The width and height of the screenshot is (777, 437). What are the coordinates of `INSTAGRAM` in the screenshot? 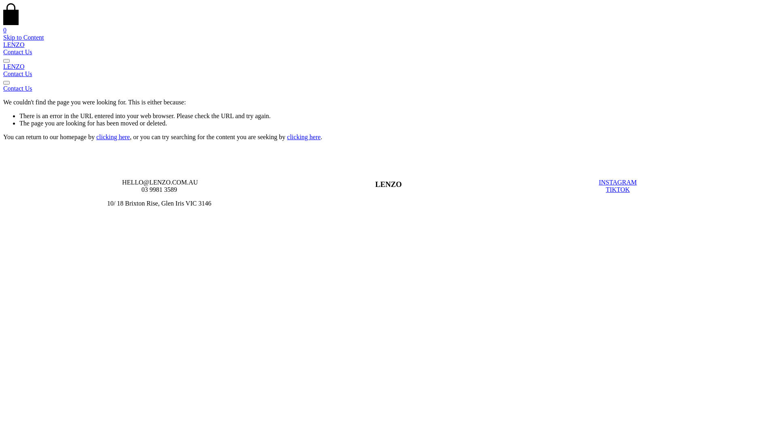 It's located at (618, 182).